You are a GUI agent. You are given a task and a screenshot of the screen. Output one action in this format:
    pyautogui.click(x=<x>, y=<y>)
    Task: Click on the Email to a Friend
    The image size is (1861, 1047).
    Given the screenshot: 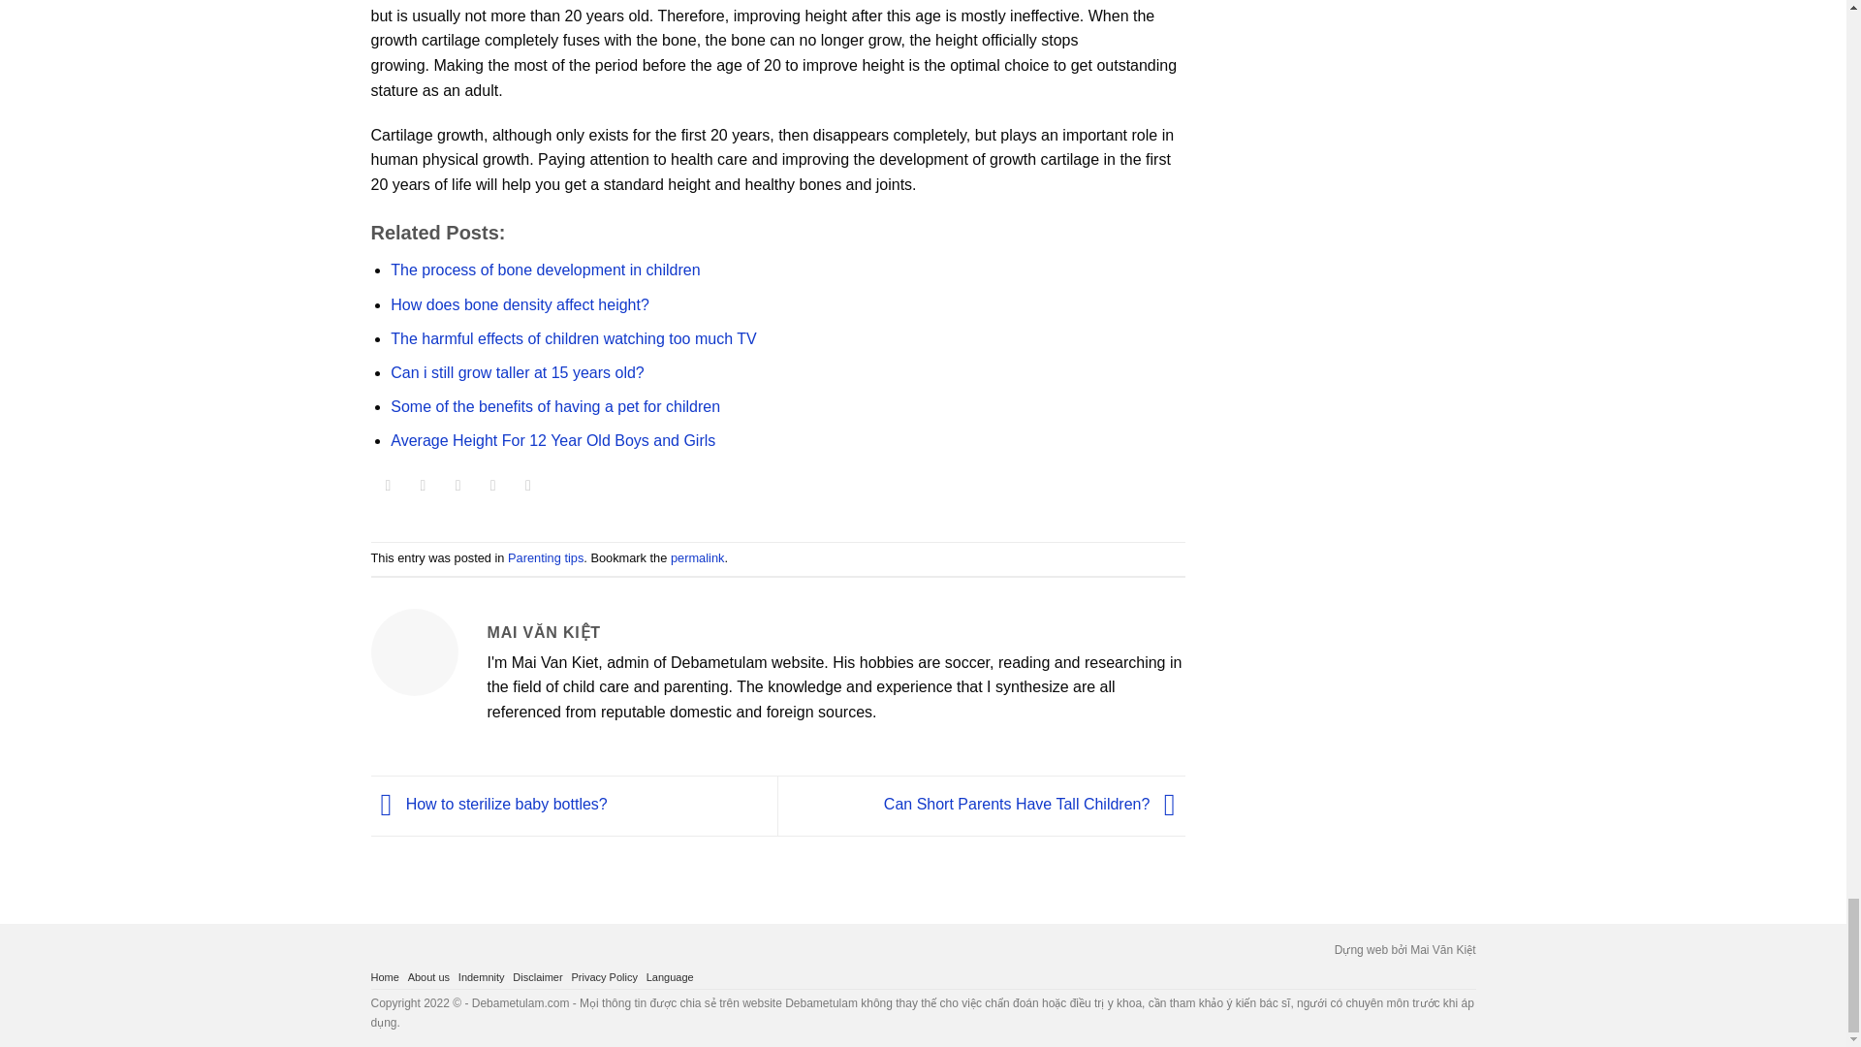 What is the action you would take?
    pyautogui.click(x=457, y=490)
    